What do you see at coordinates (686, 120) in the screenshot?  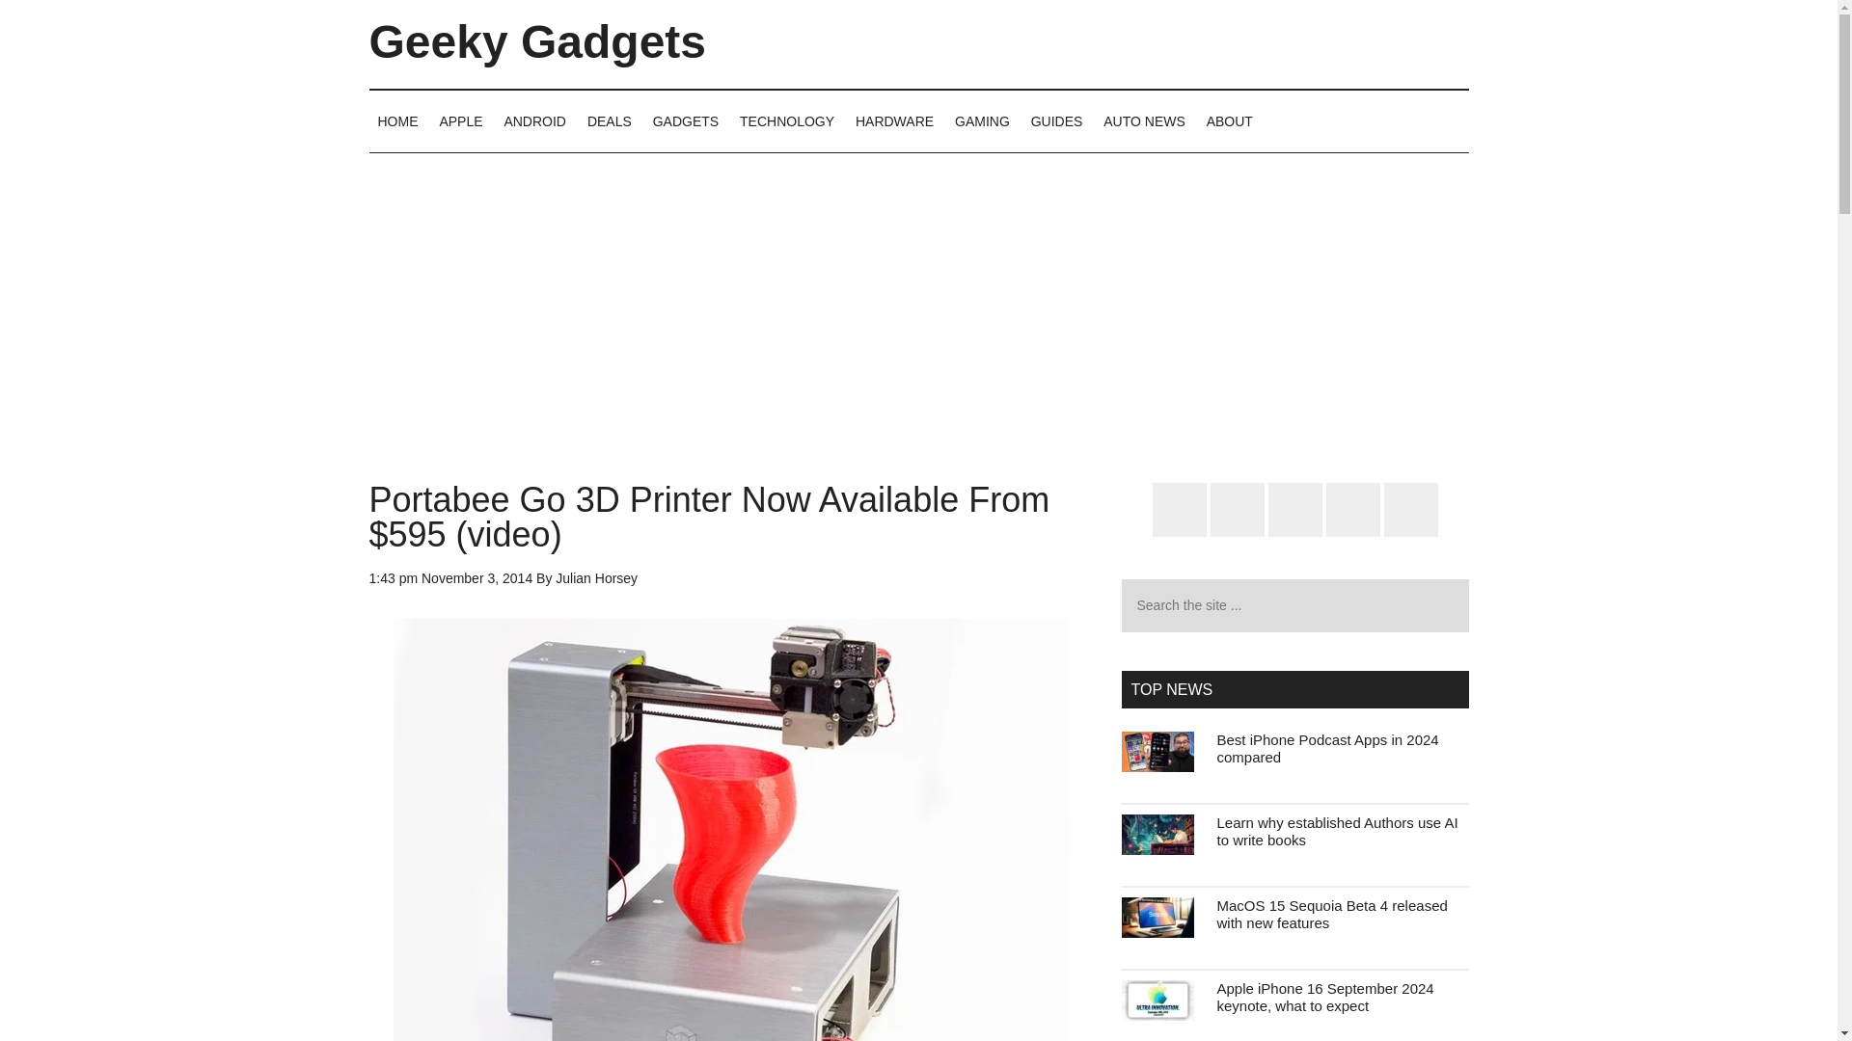 I see `GADGETS` at bounding box center [686, 120].